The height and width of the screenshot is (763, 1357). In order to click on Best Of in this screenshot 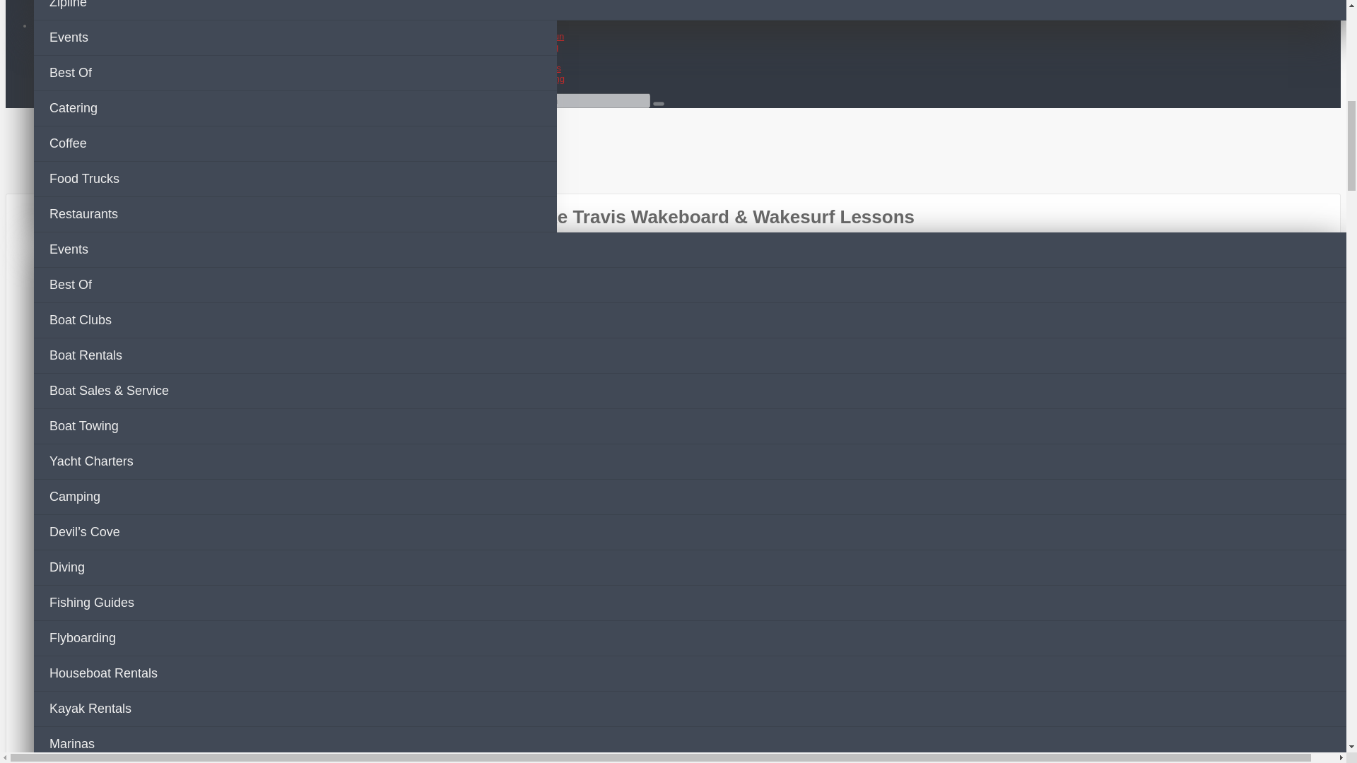, I will do `click(295, 73)`.